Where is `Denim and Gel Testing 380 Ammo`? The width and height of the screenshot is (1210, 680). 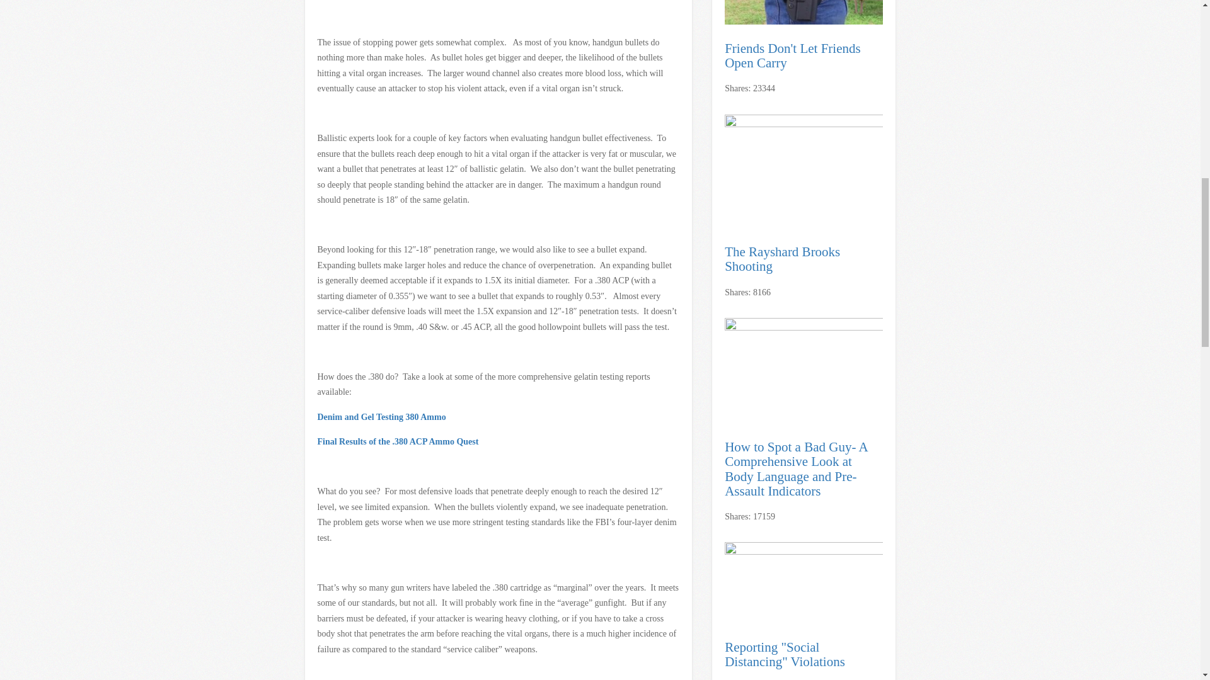
Denim and Gel Testing 380 Ammo is located at coordinates (382, 416).